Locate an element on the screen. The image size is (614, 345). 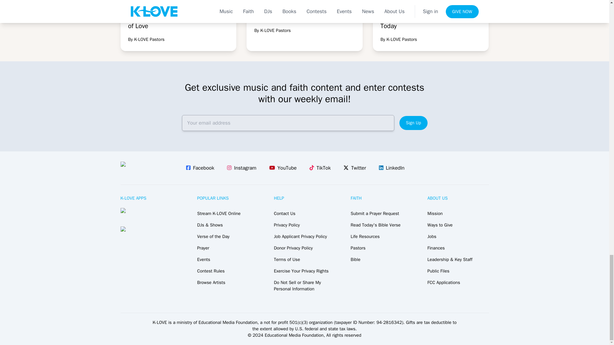
Facebook is located at coordinates (430, 26).